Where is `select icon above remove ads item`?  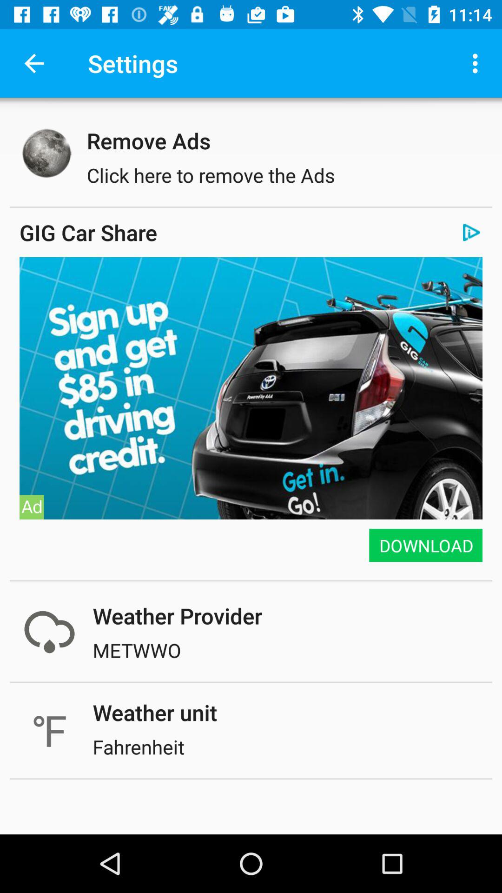
select icon above remove ads item is located at coordinates (478, 63).